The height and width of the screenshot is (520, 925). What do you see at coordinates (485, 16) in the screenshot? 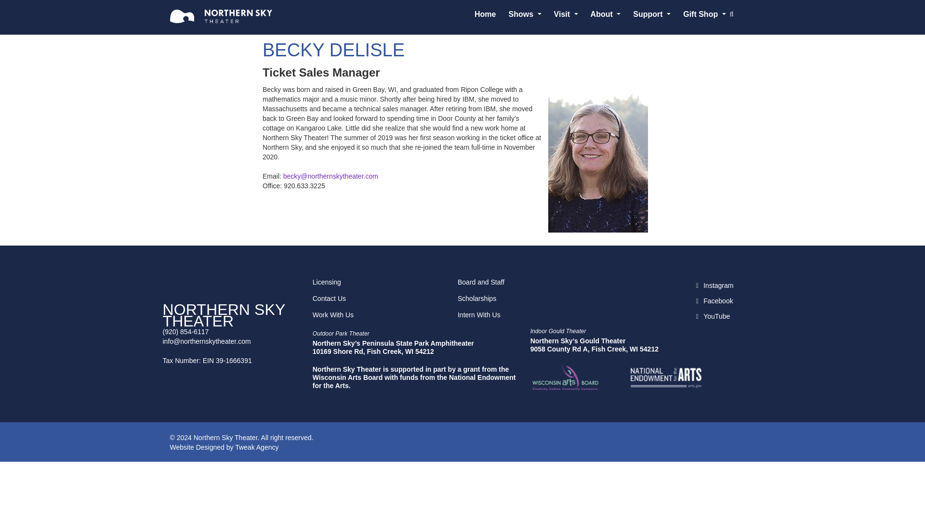
I see `Home` at bounding box center [485, 16].